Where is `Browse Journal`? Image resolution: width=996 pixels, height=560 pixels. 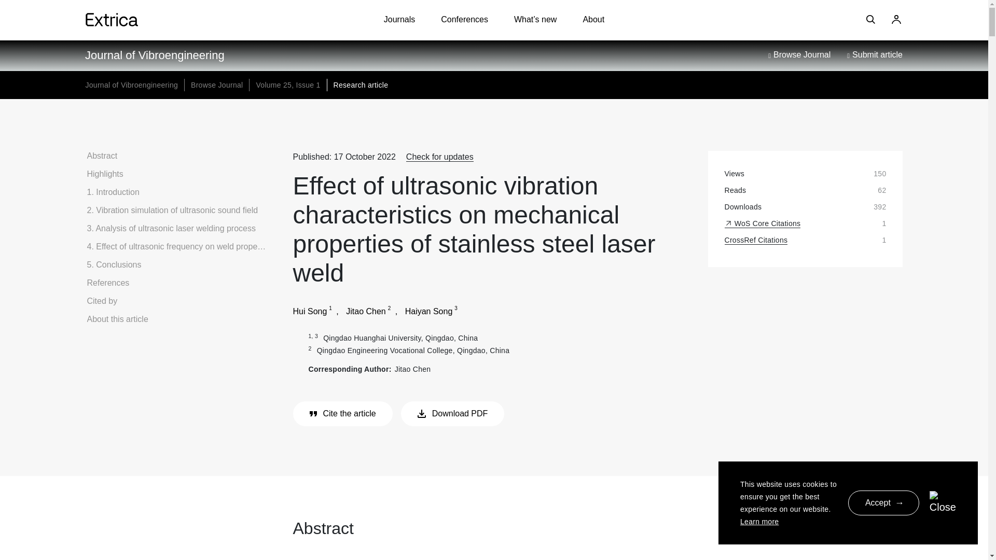 Browse Journal is located at coordinates (791, 55).